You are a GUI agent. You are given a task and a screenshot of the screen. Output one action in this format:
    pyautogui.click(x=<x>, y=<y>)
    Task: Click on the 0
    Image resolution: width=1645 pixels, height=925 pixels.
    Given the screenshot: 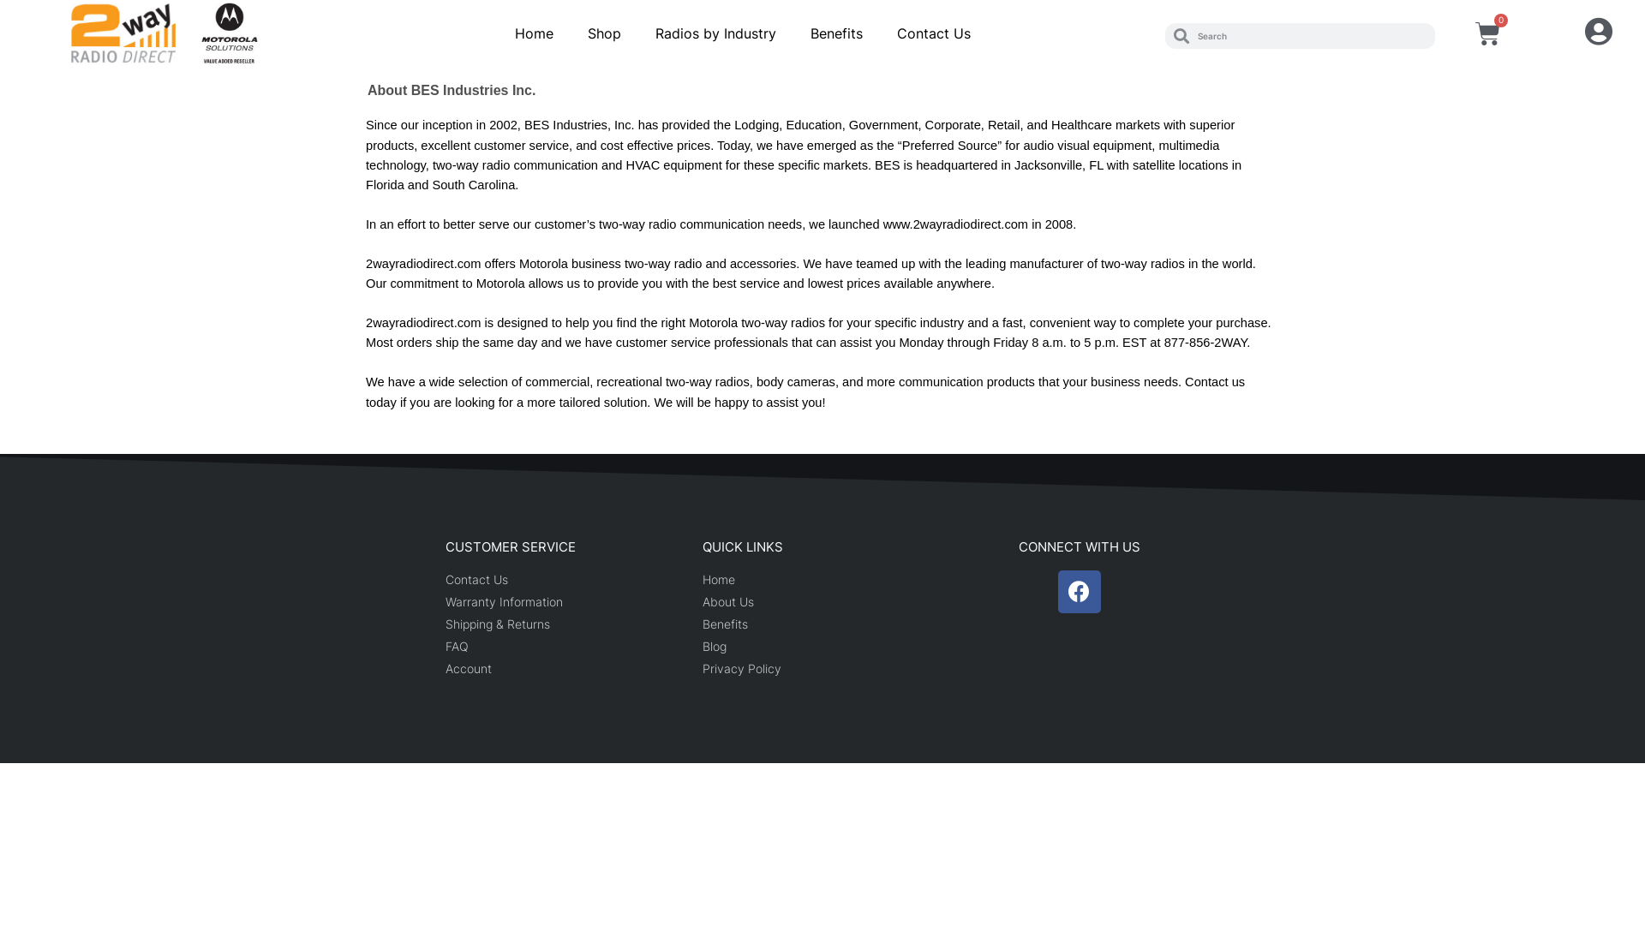 What is the action you would take?
    pyautogui.click(x=1487, y=34)
    